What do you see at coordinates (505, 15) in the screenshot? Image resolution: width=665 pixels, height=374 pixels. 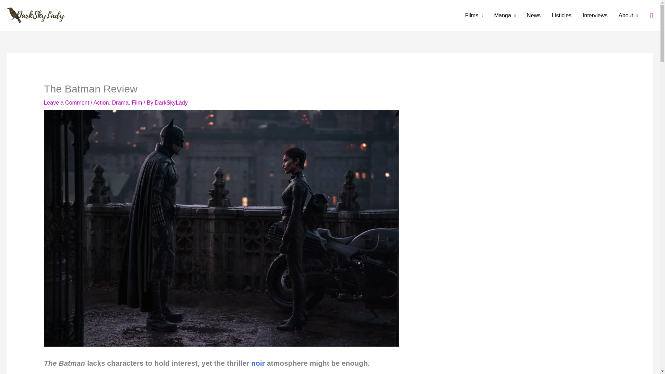 I see `Manga` at bounding box center [505, 15].